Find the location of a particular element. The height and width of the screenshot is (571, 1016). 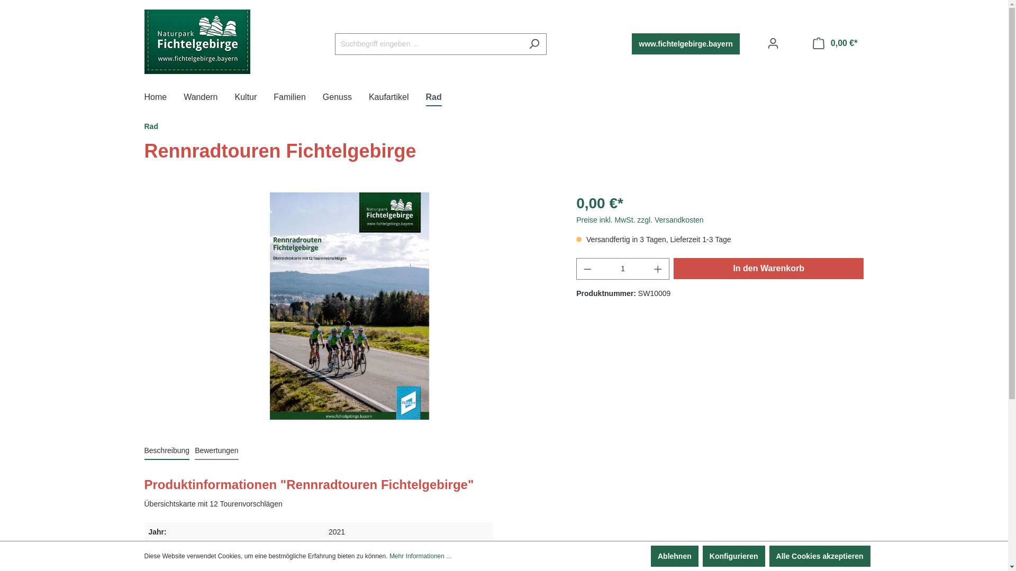

Bewertungen is located at coordinates (217, 450).